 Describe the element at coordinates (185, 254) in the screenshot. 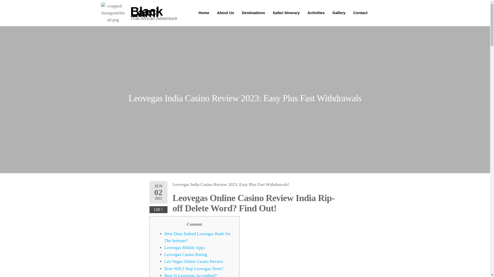

I see `Leovegas Casino Rating` at that location.